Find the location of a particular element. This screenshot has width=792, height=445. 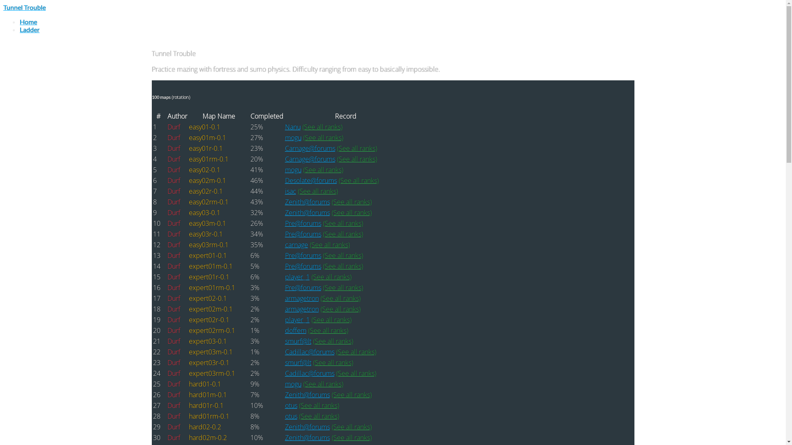

otus is located at coordinates (291, 416).